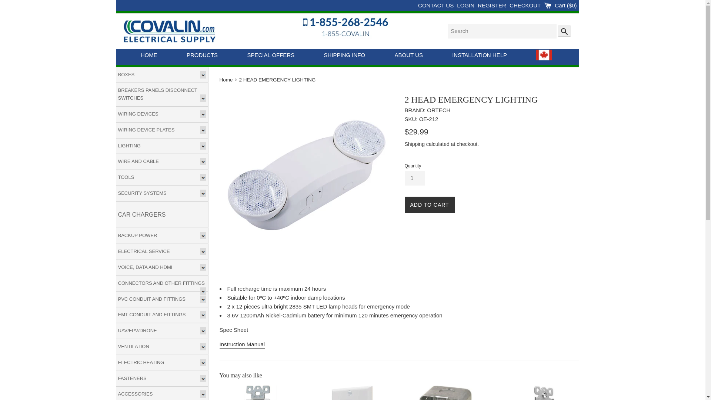 This screenshot has height=400, width=711. Describe the element at coordinates (226, 80) in the screenshot. I see `Back to the frontpage` at that location.